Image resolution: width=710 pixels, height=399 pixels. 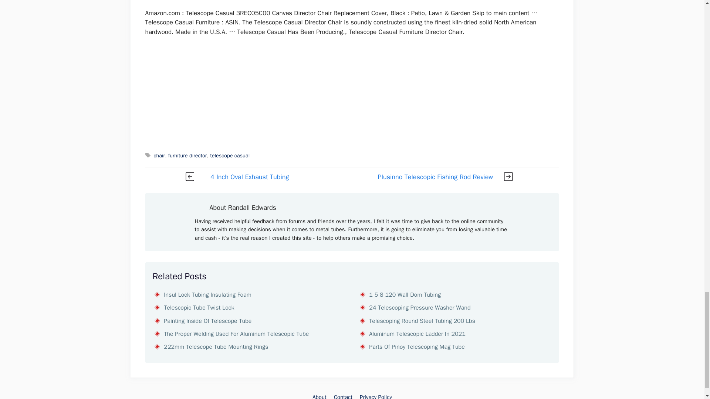 What do you see at coordinates (405, 295) in the screenshot?
I see `1 5 8 120 Wall Dom Tubing` at bounding box center [405, 295].